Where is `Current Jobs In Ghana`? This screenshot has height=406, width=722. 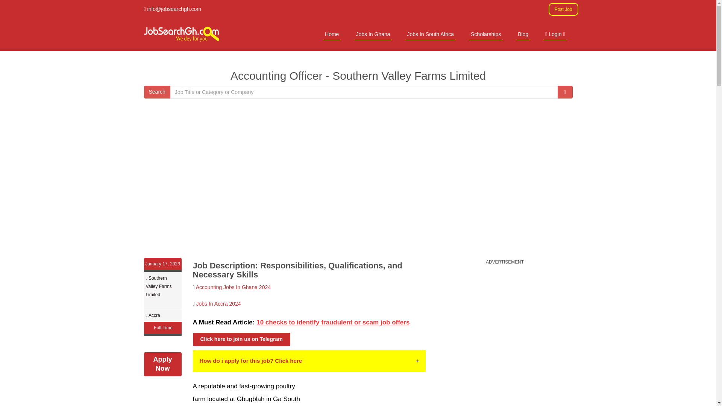 Current Jobs In Ghana is located at coordinates (373, 34).